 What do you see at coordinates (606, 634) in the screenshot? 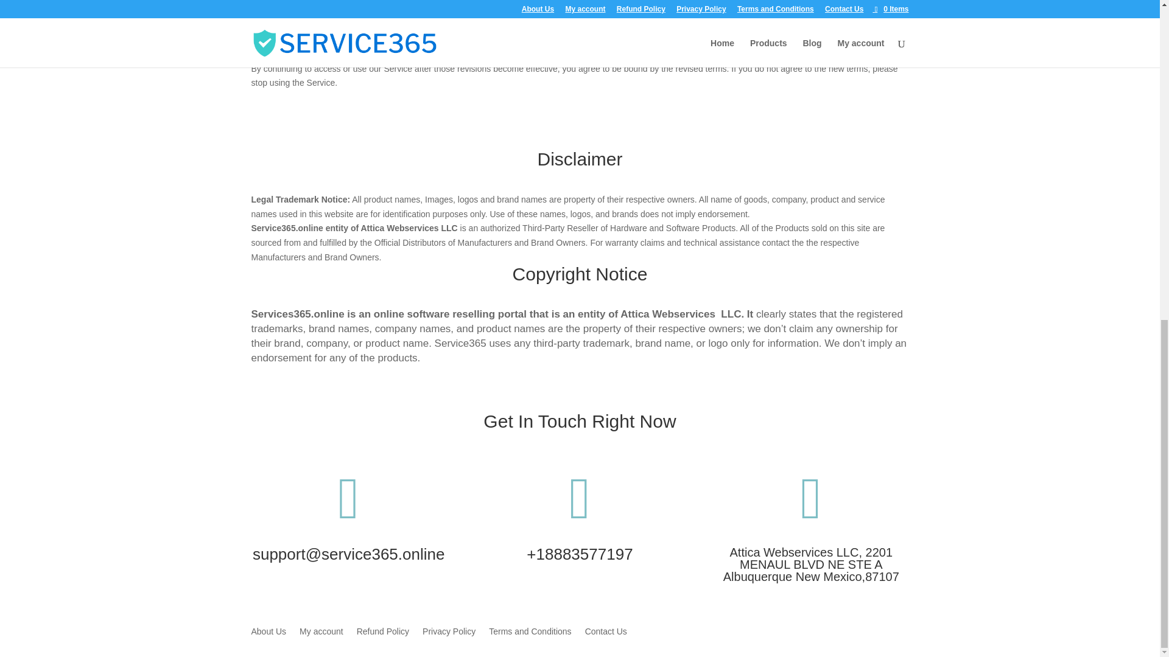
I see `Contact Us` at bounding box center [606, 634].